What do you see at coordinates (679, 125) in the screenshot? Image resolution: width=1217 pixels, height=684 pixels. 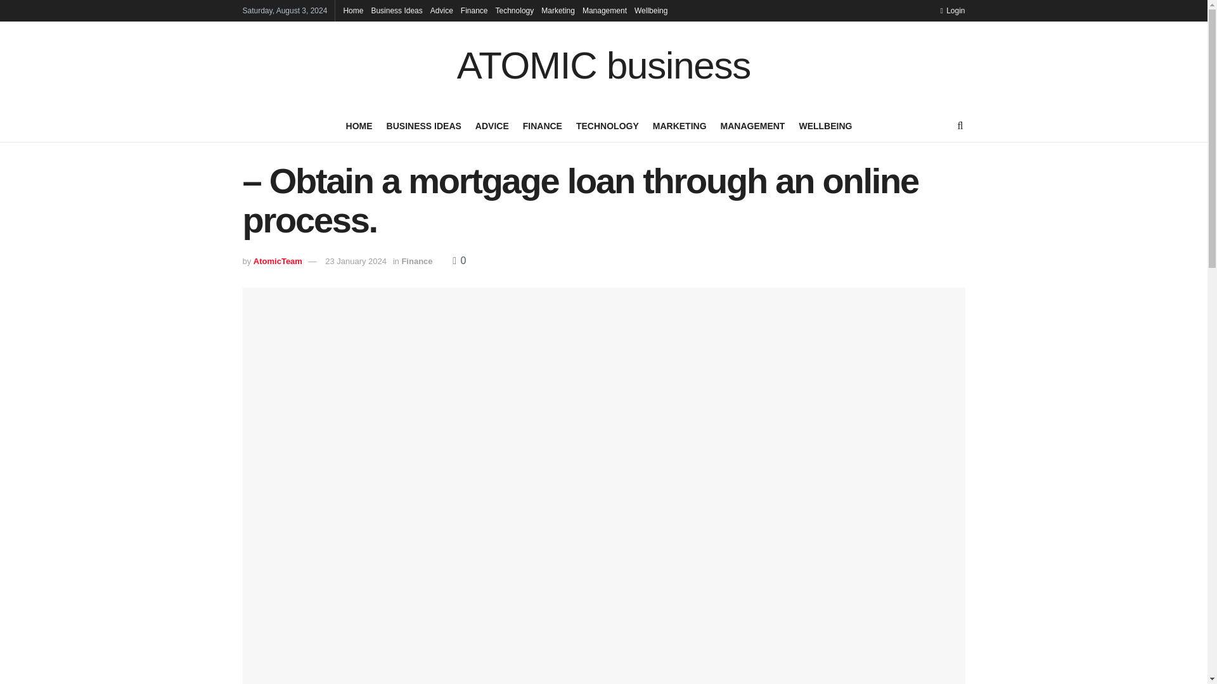 I see `MARKETING` at bounding box center [679, 125].